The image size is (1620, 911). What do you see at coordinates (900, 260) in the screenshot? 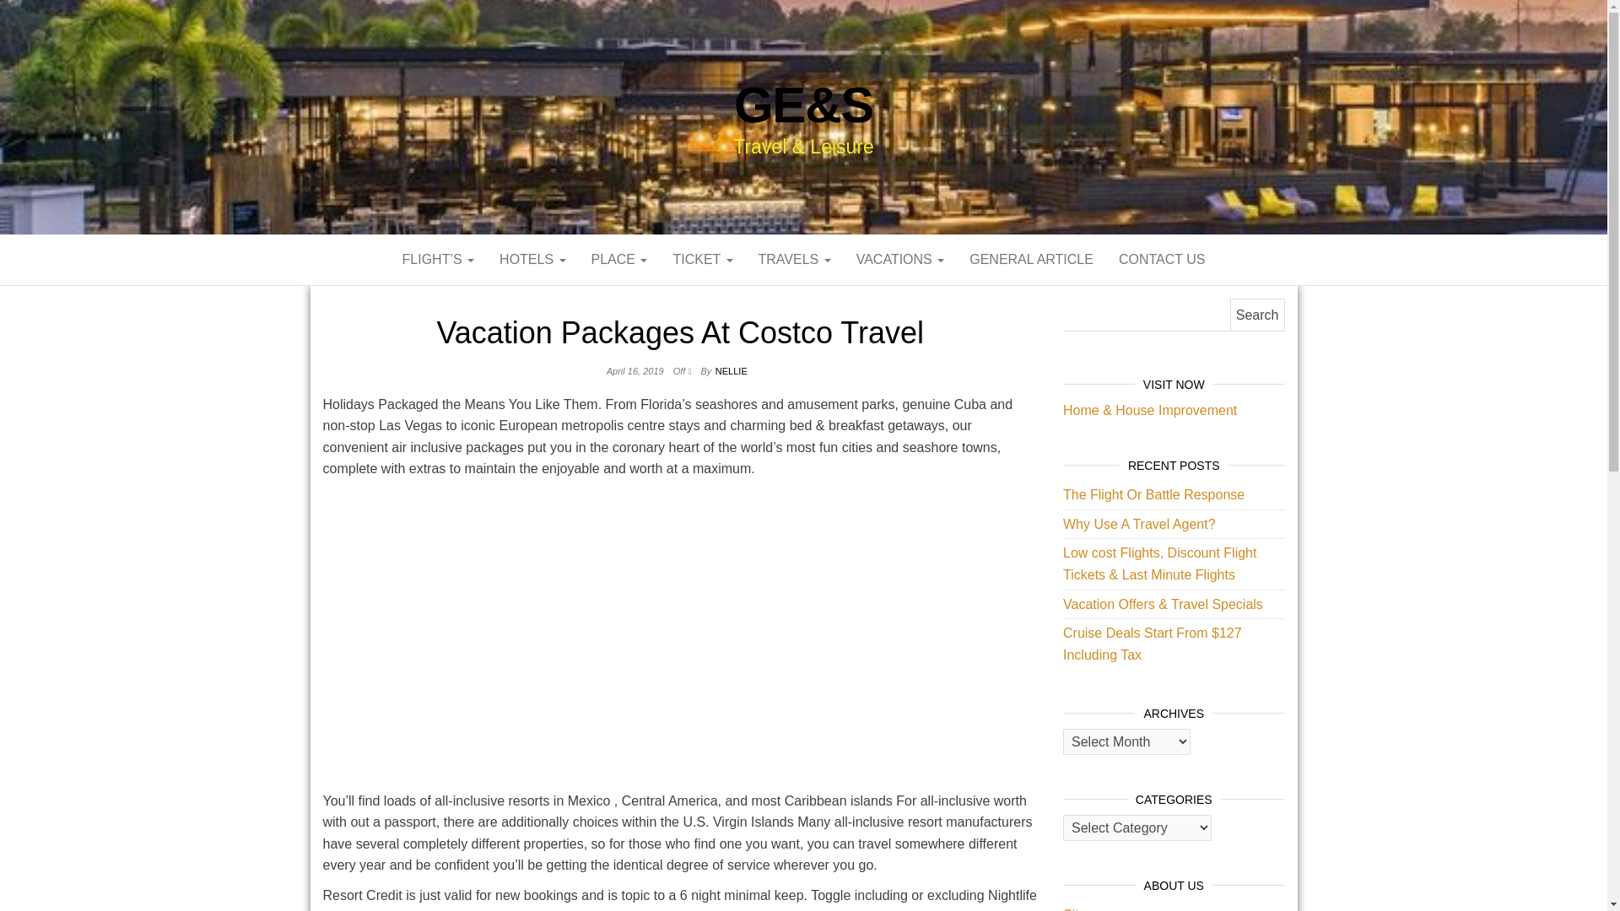
I see `VACATIONS` at bounding box center [900, 260].